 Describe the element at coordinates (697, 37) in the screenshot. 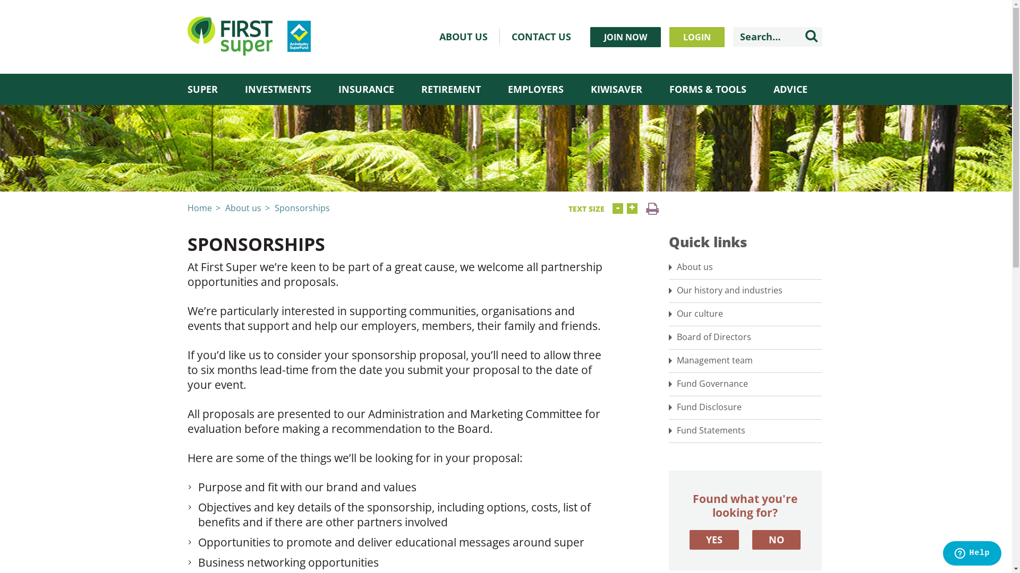

I see `LOGIN` at that location.